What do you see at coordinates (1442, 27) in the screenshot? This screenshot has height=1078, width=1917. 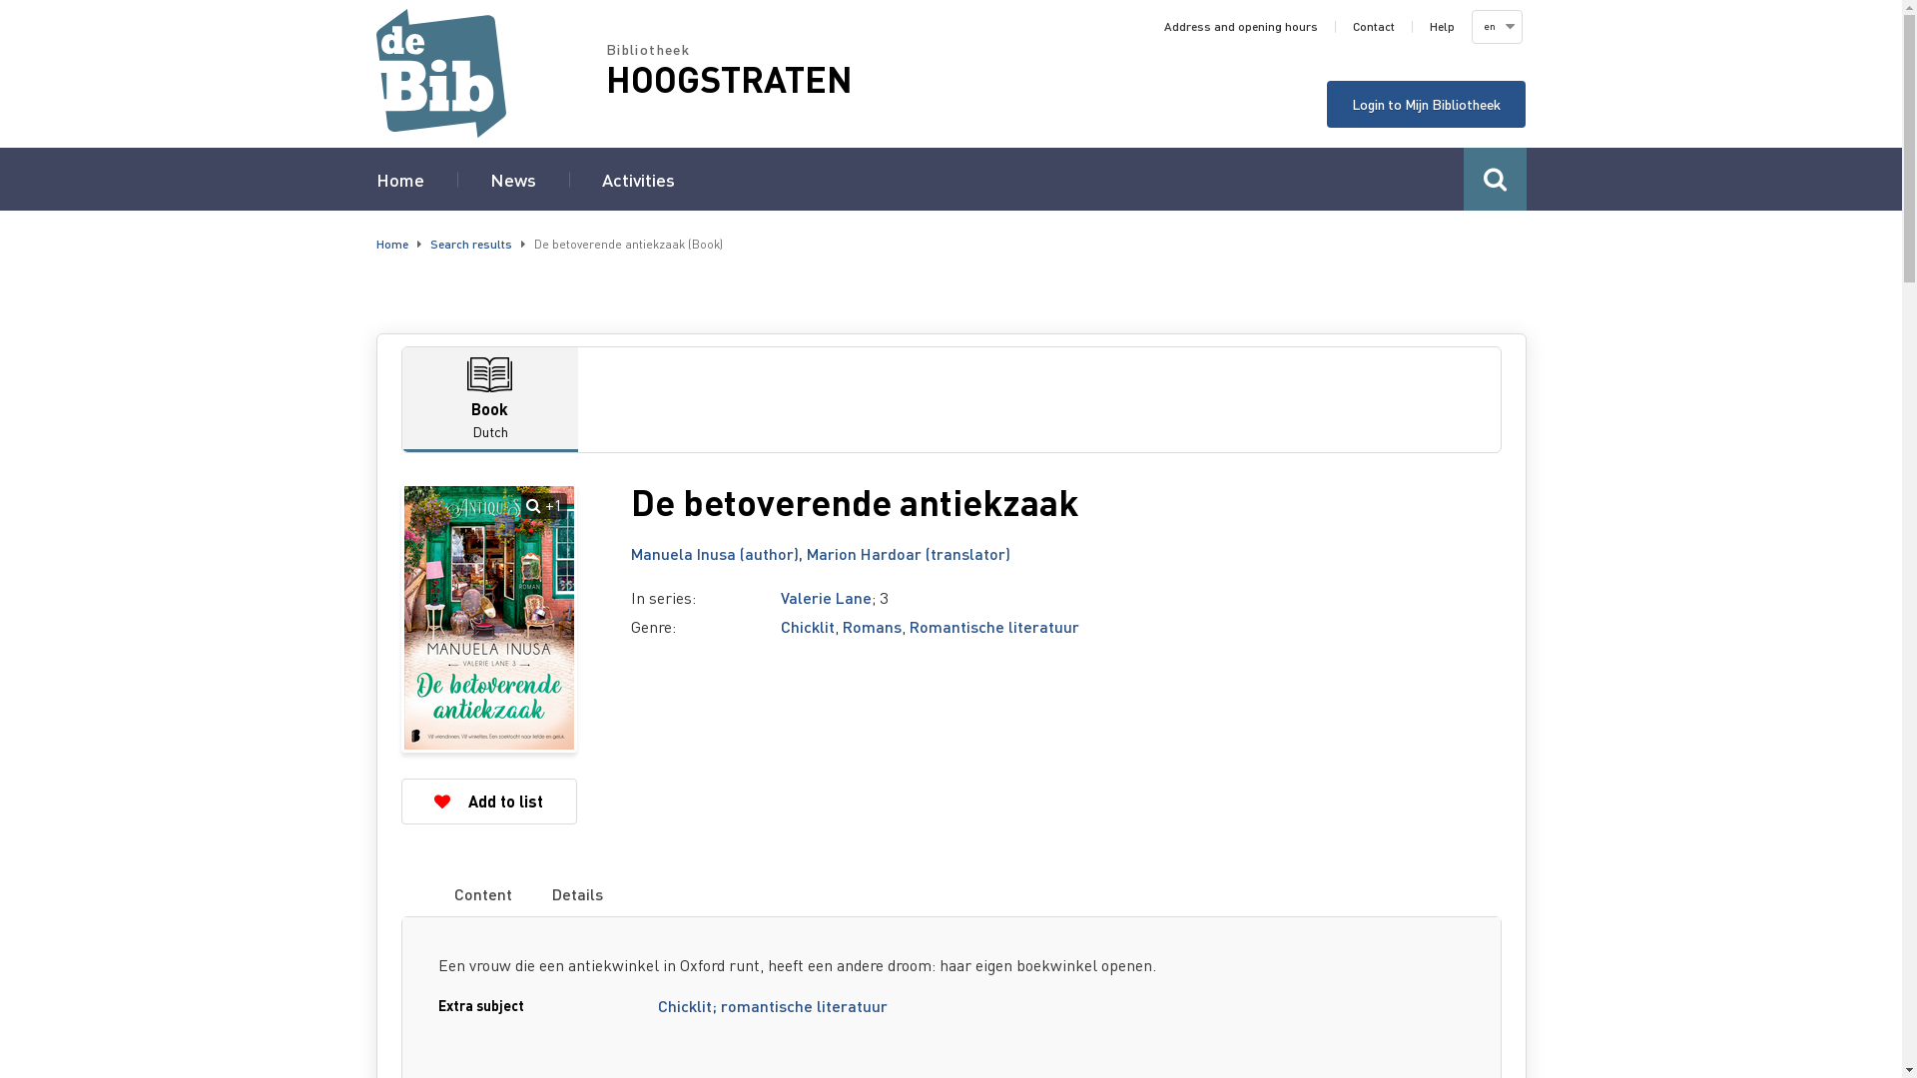 I see `Help` at bounding box center [1442, 27].